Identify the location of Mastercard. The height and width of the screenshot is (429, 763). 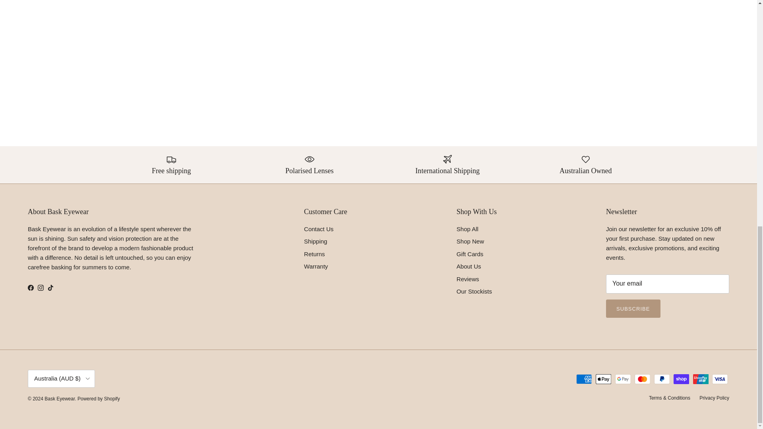
(642, 379).